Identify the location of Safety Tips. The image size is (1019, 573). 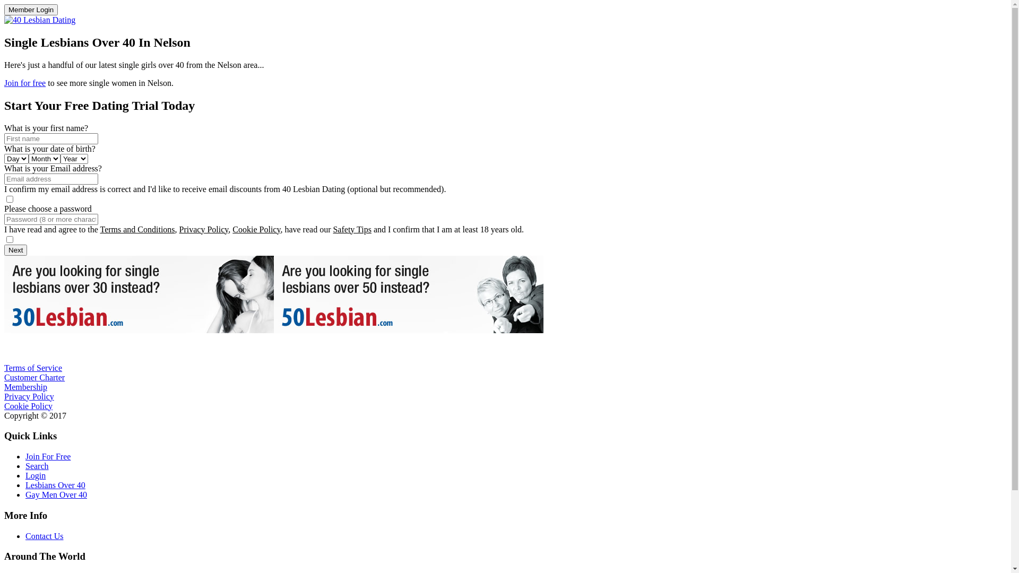
(352, 229).